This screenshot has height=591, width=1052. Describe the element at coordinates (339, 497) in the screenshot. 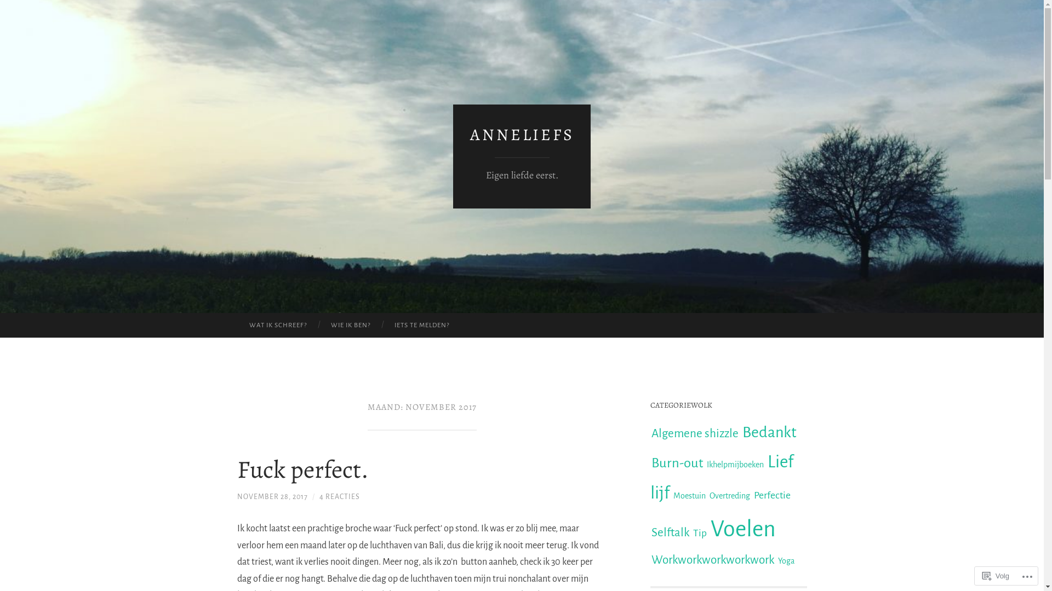

I see `4 REACTIES` at that location.